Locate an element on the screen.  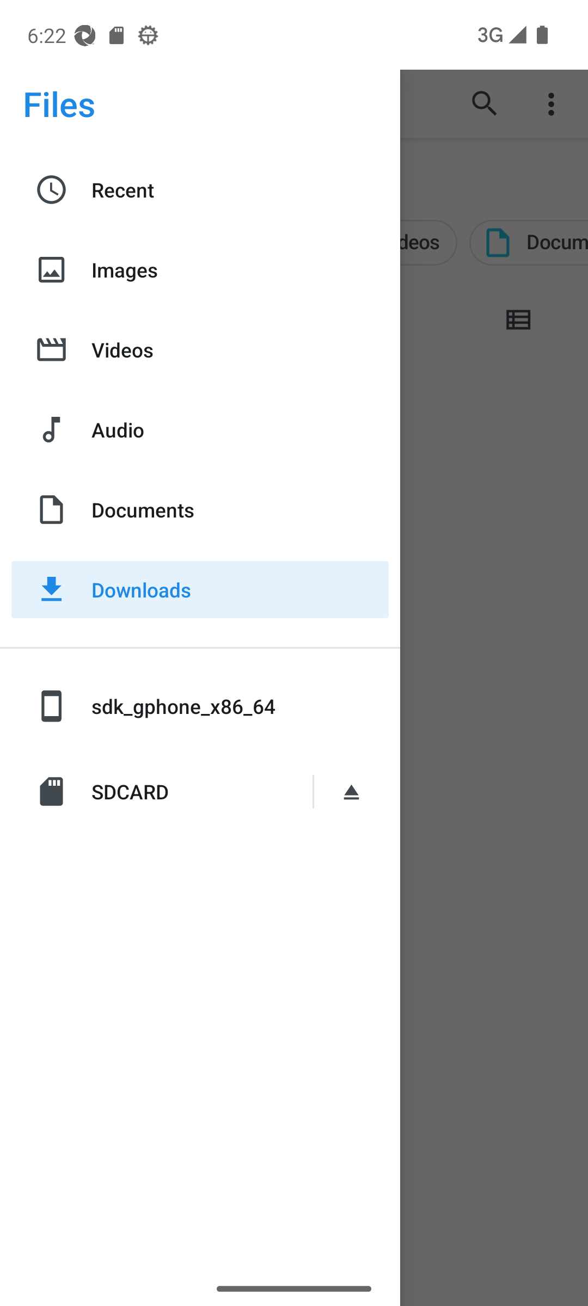
Eject is located at coordinates (354, 791).